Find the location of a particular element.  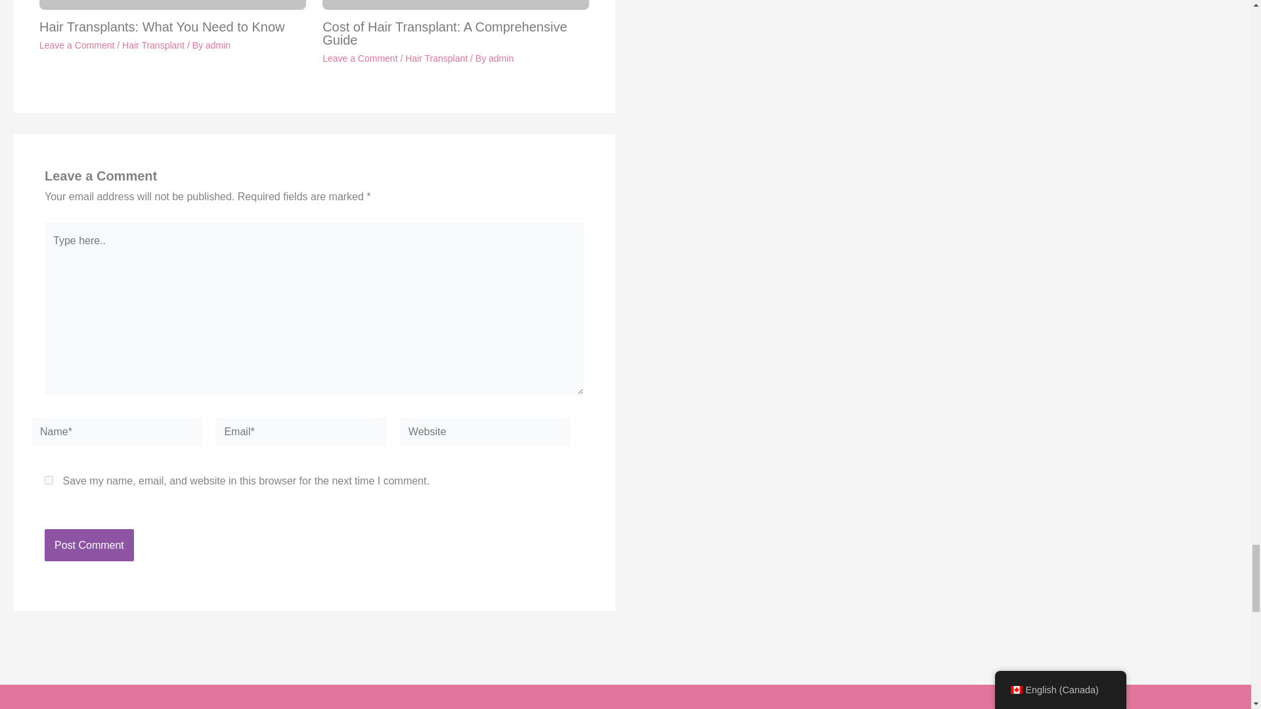

admin is located at coordinates (218, 45).